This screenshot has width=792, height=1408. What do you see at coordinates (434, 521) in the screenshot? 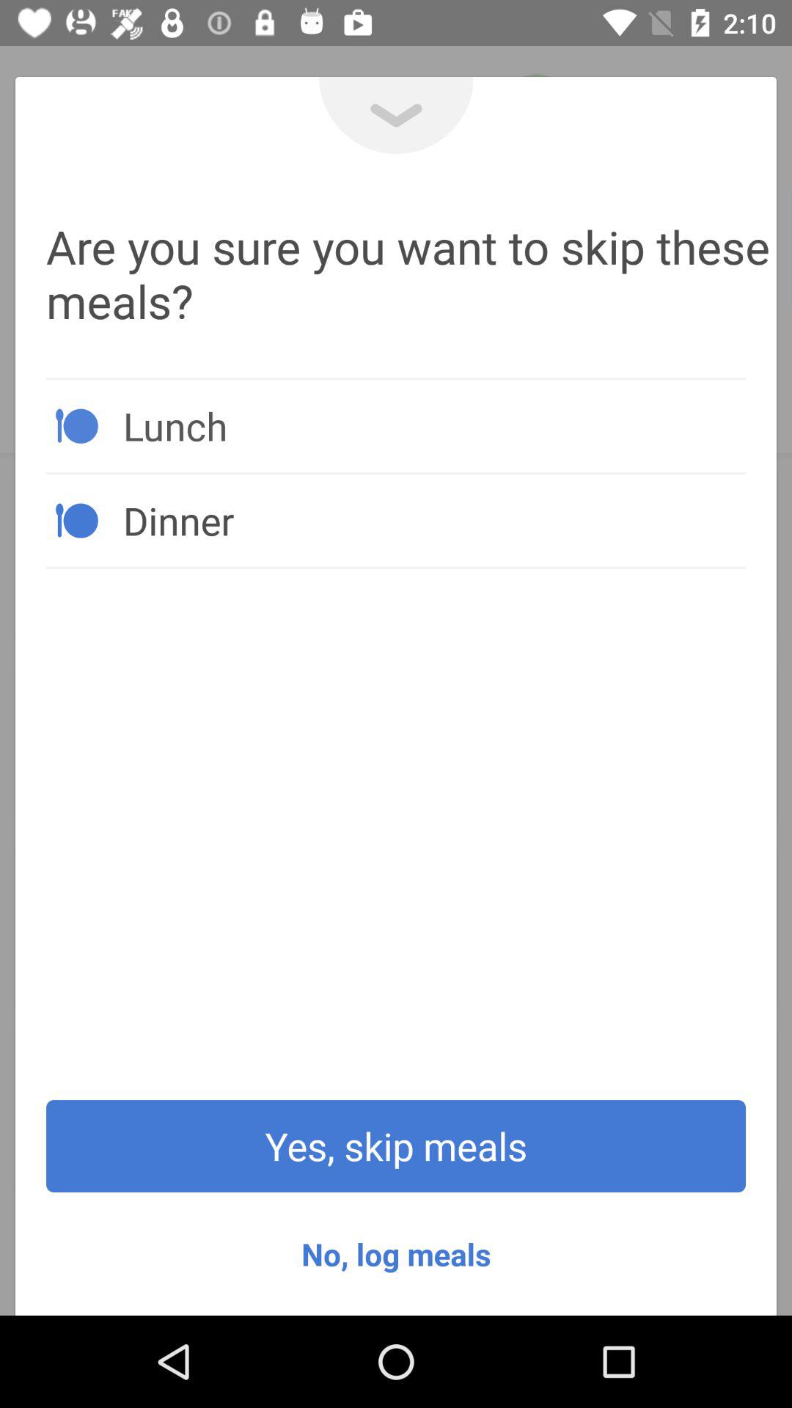
I see `scroll to dinner icon` at bounding box center [434, 521].